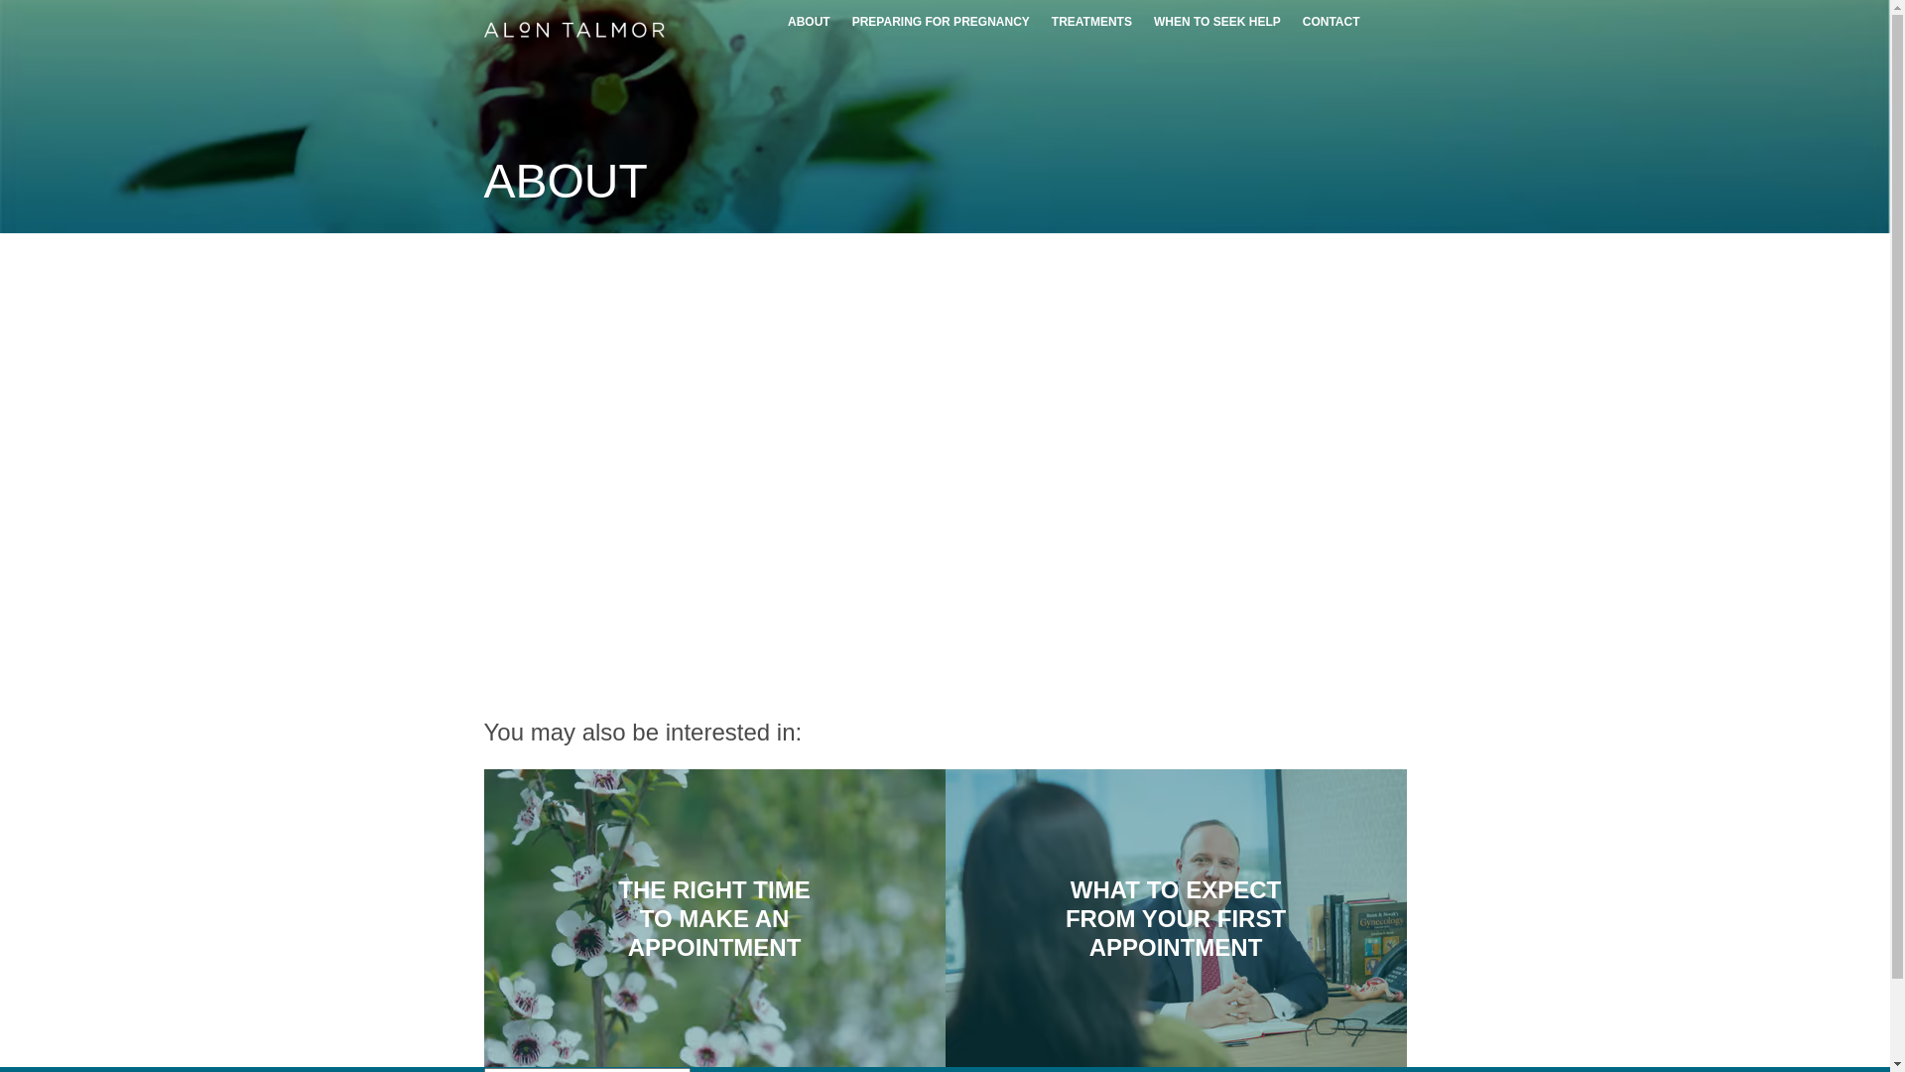  Describe the element at coordinates (714, 918) in the screenshot. I see `THE RIGHT TIME TO MAKE AN APPOINTMENT` at that location.